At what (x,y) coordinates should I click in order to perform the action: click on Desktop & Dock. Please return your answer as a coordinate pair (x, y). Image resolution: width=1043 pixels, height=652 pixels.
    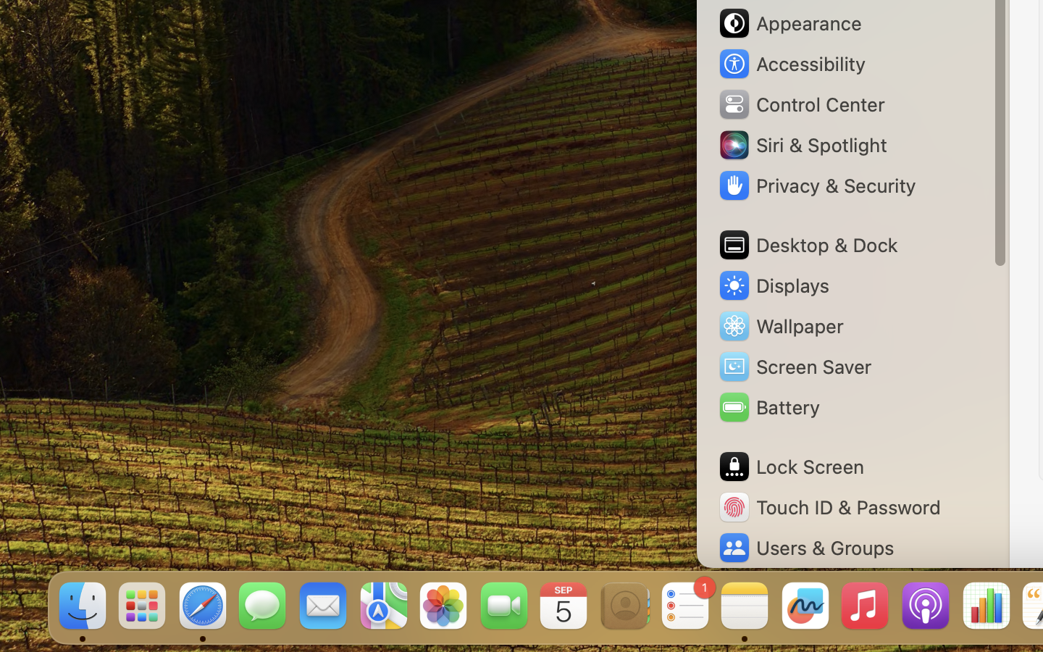
    Looking at the image, I should click on (808, 245).